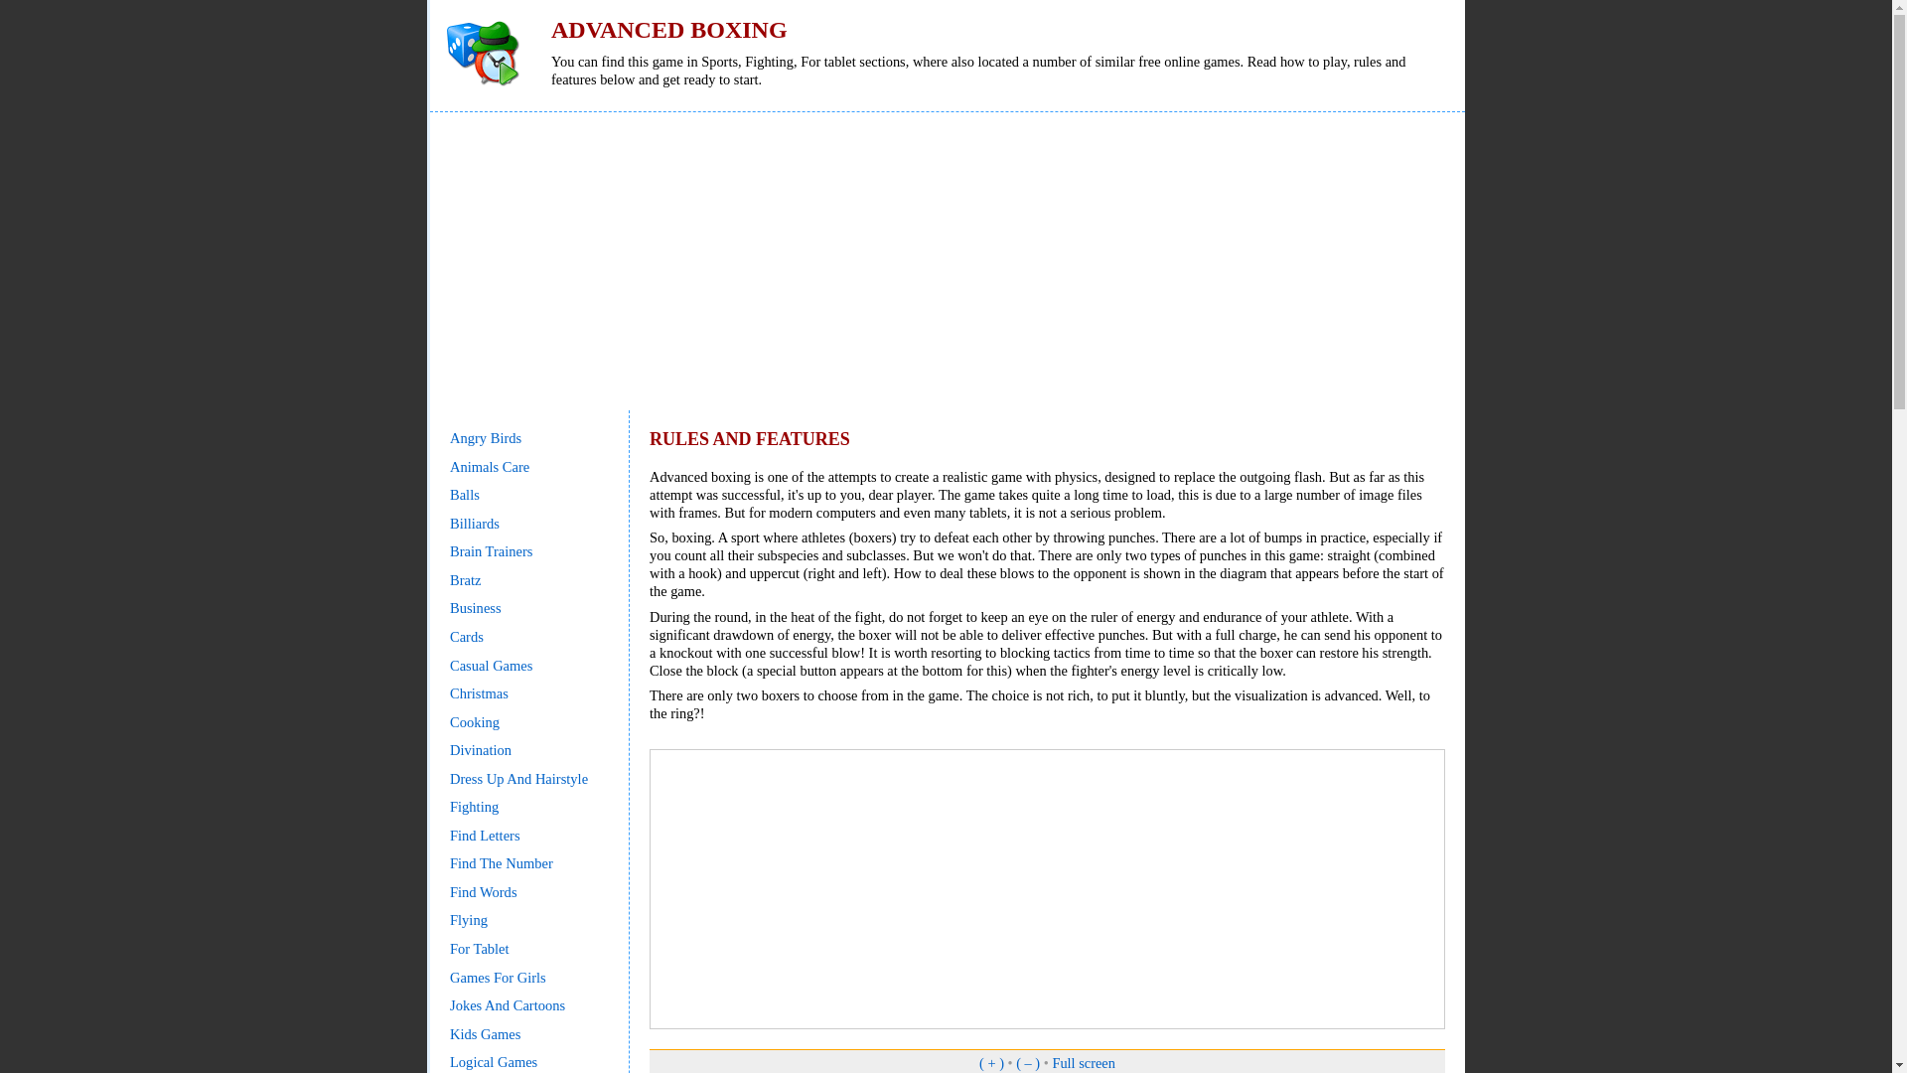 The image size is (1907, 1073). What do you see at coordinates (991, 1062) in the screenshot?
I see `Increase size` at bounding box center [991, 1062].